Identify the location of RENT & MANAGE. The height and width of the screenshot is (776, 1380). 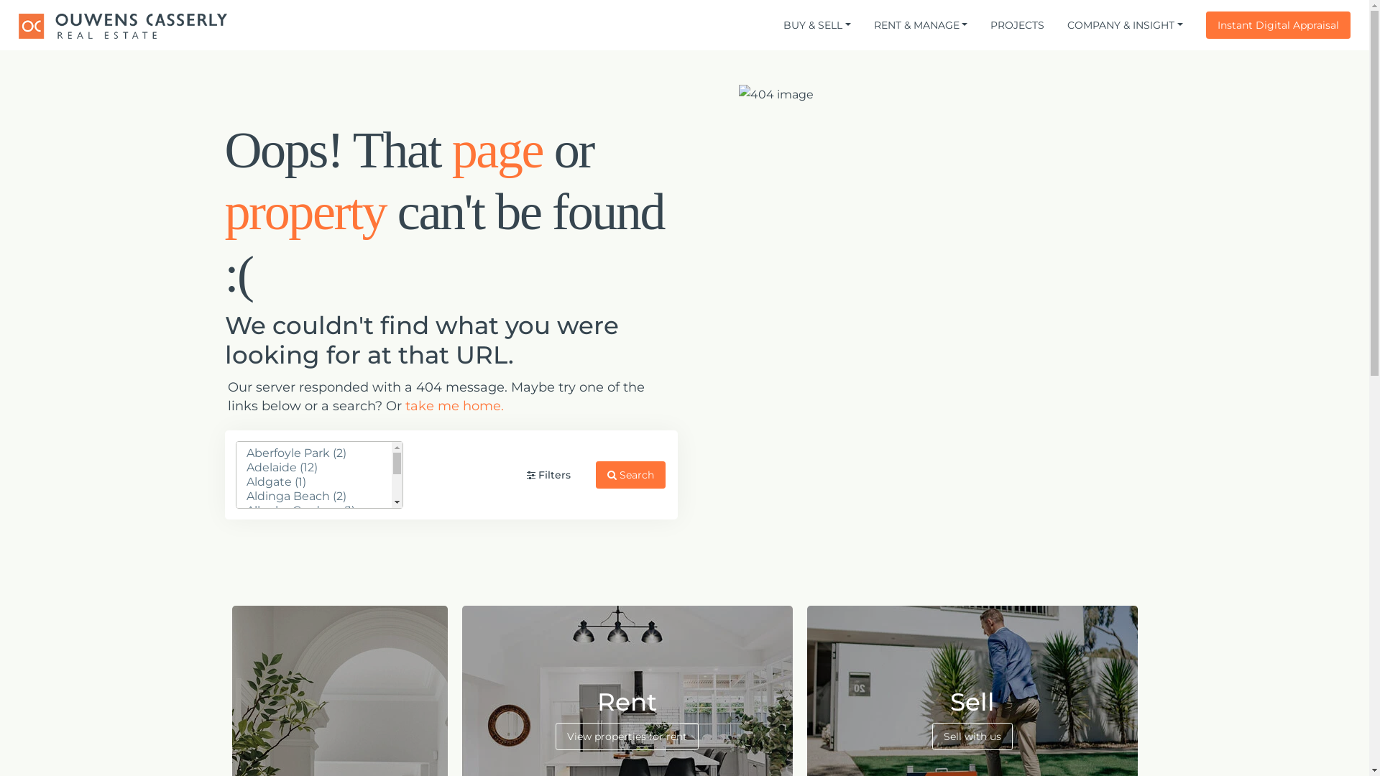
(921, 25).